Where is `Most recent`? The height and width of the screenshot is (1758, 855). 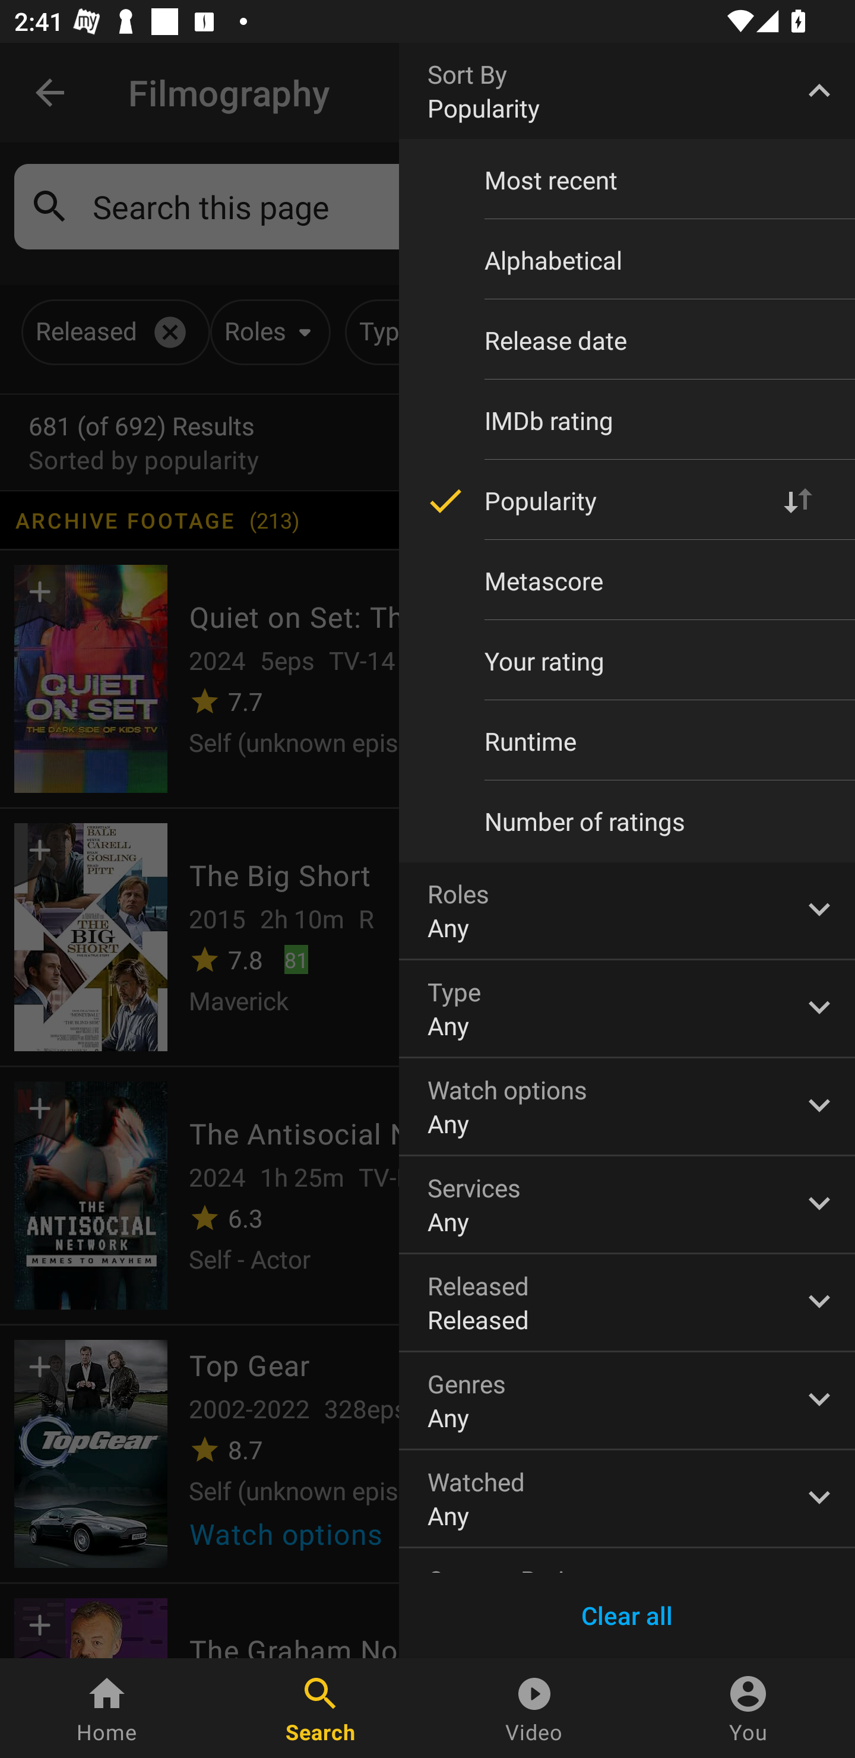
Most recent is located at coordinates (627, 180).